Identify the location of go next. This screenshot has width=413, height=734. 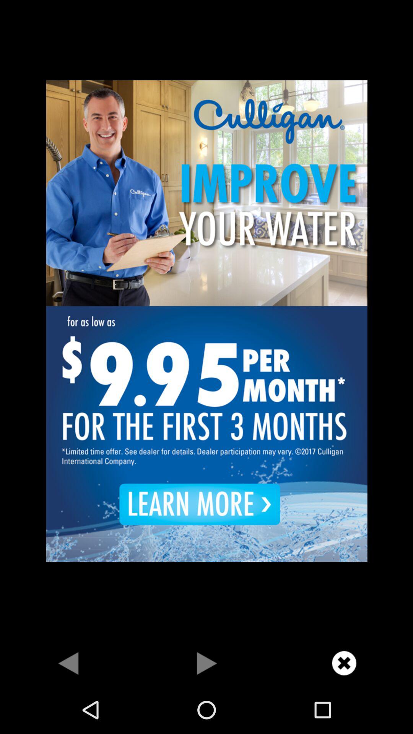
(206, 663).